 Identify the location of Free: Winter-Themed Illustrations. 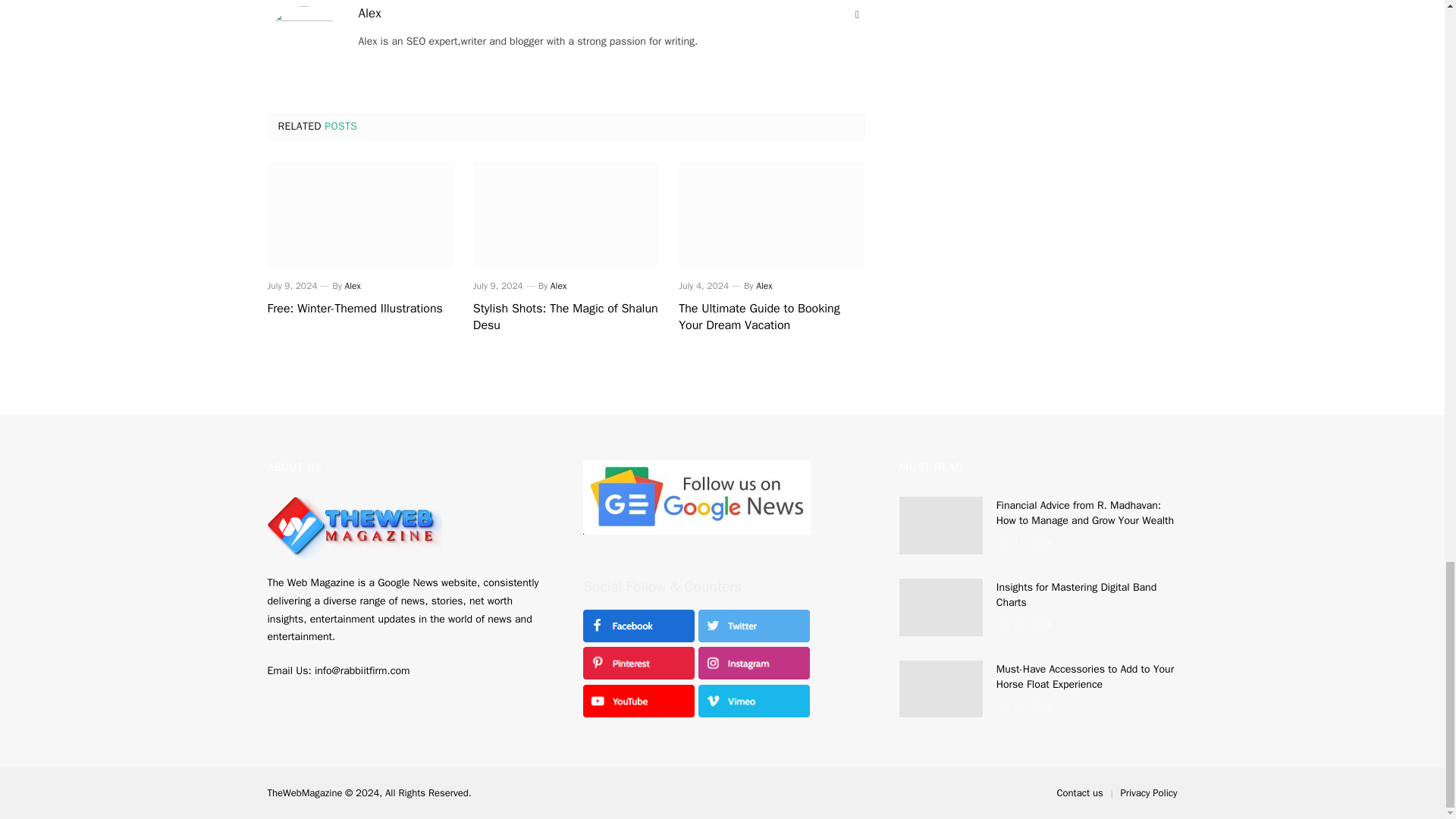
(359, 214).